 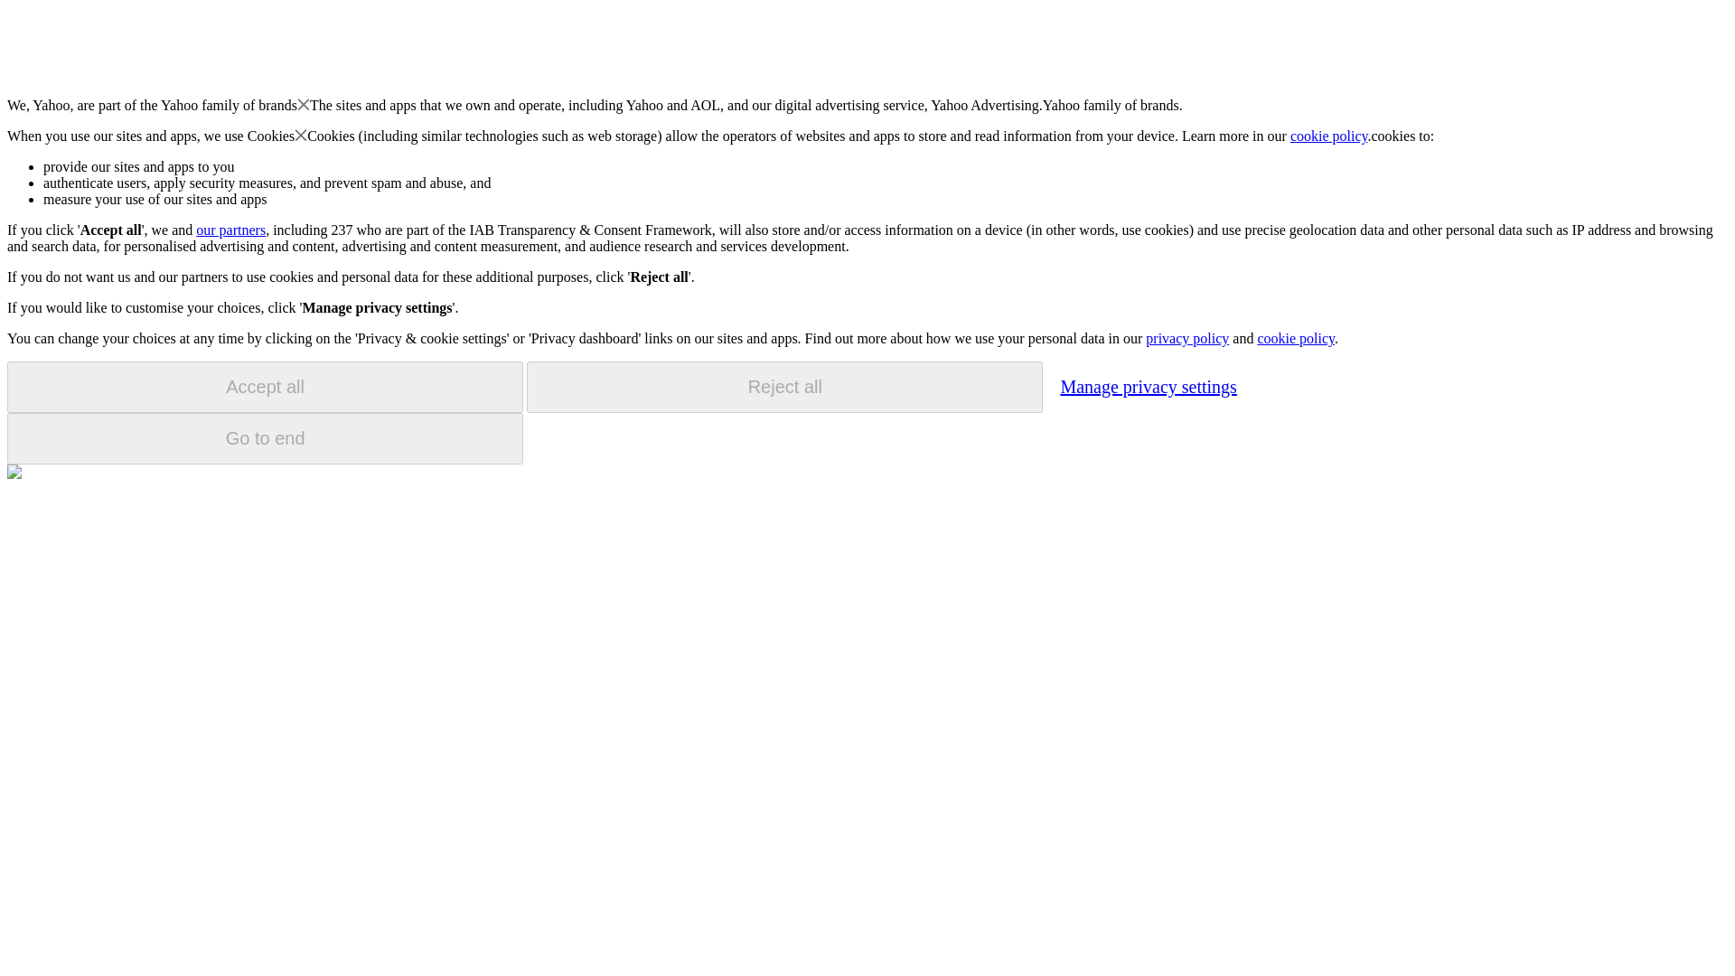 I want to click on Go to end, so click(x=265, y=438).